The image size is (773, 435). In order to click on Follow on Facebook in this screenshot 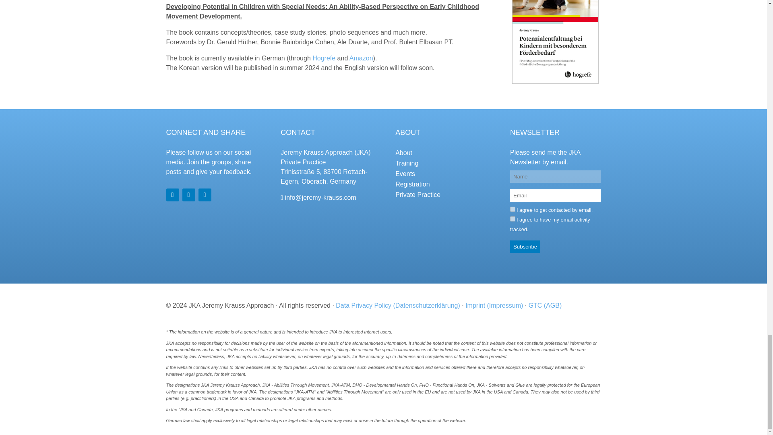, I will do `click(188, 195)`.